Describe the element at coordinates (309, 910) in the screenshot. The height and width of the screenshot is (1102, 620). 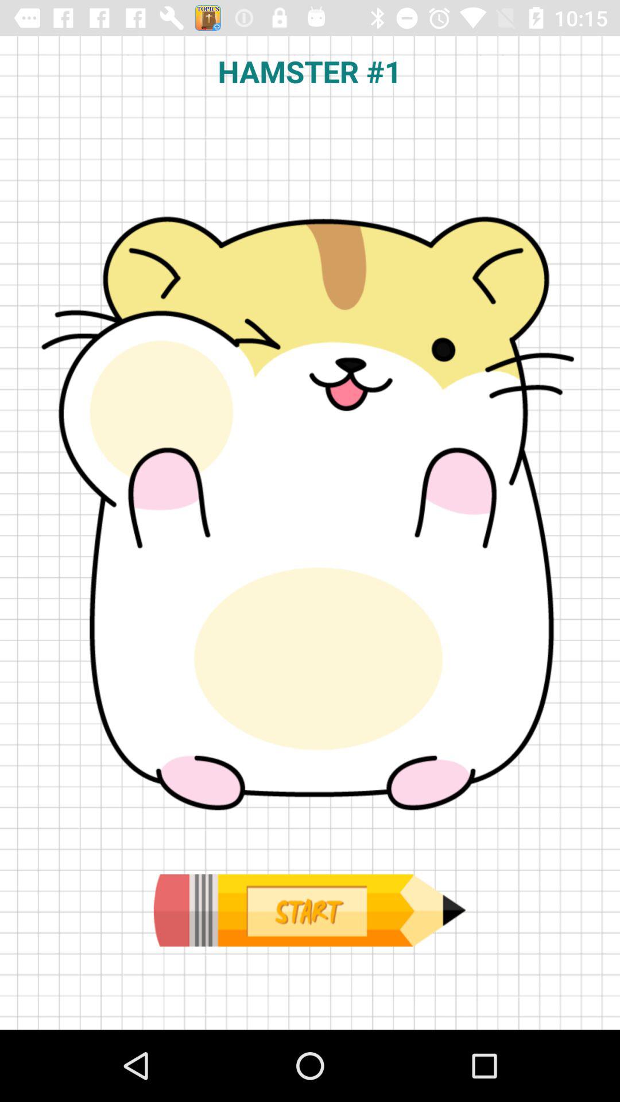
I see `go to start button` at that location.